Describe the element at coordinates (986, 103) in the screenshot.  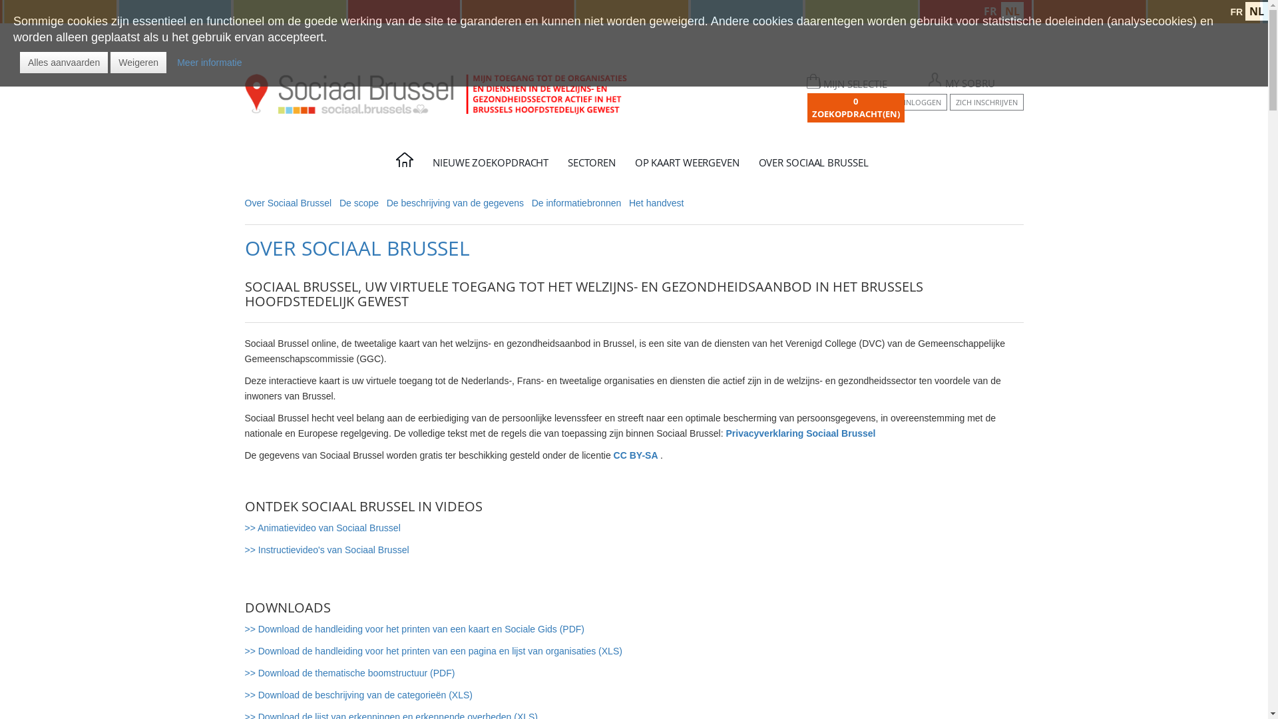
I see `ZICH INSCHRIJVEN` at that location.